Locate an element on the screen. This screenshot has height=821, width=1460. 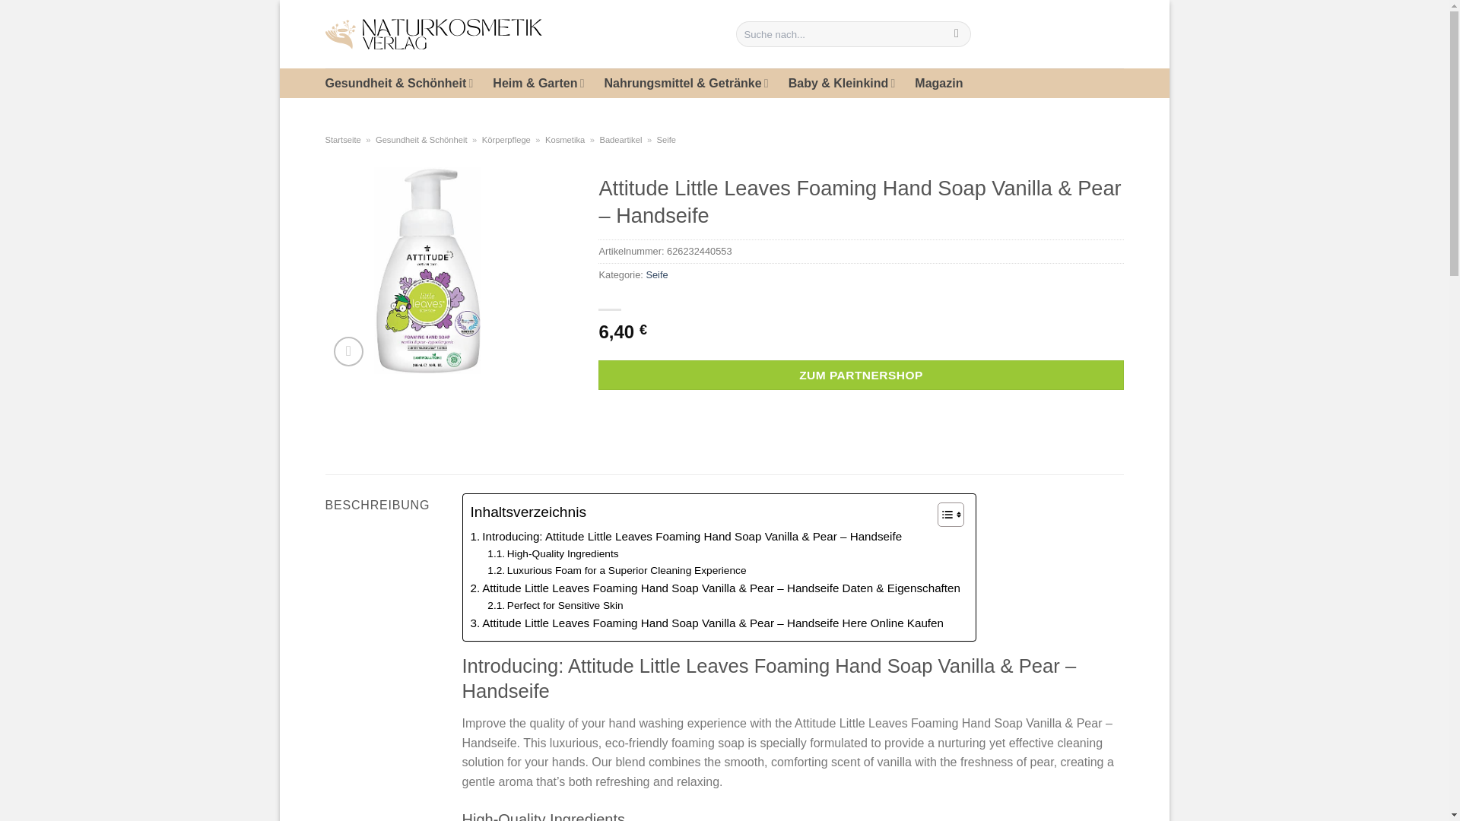
Naturkosmetik-Verlag.de is located at coordinates (519, 34).